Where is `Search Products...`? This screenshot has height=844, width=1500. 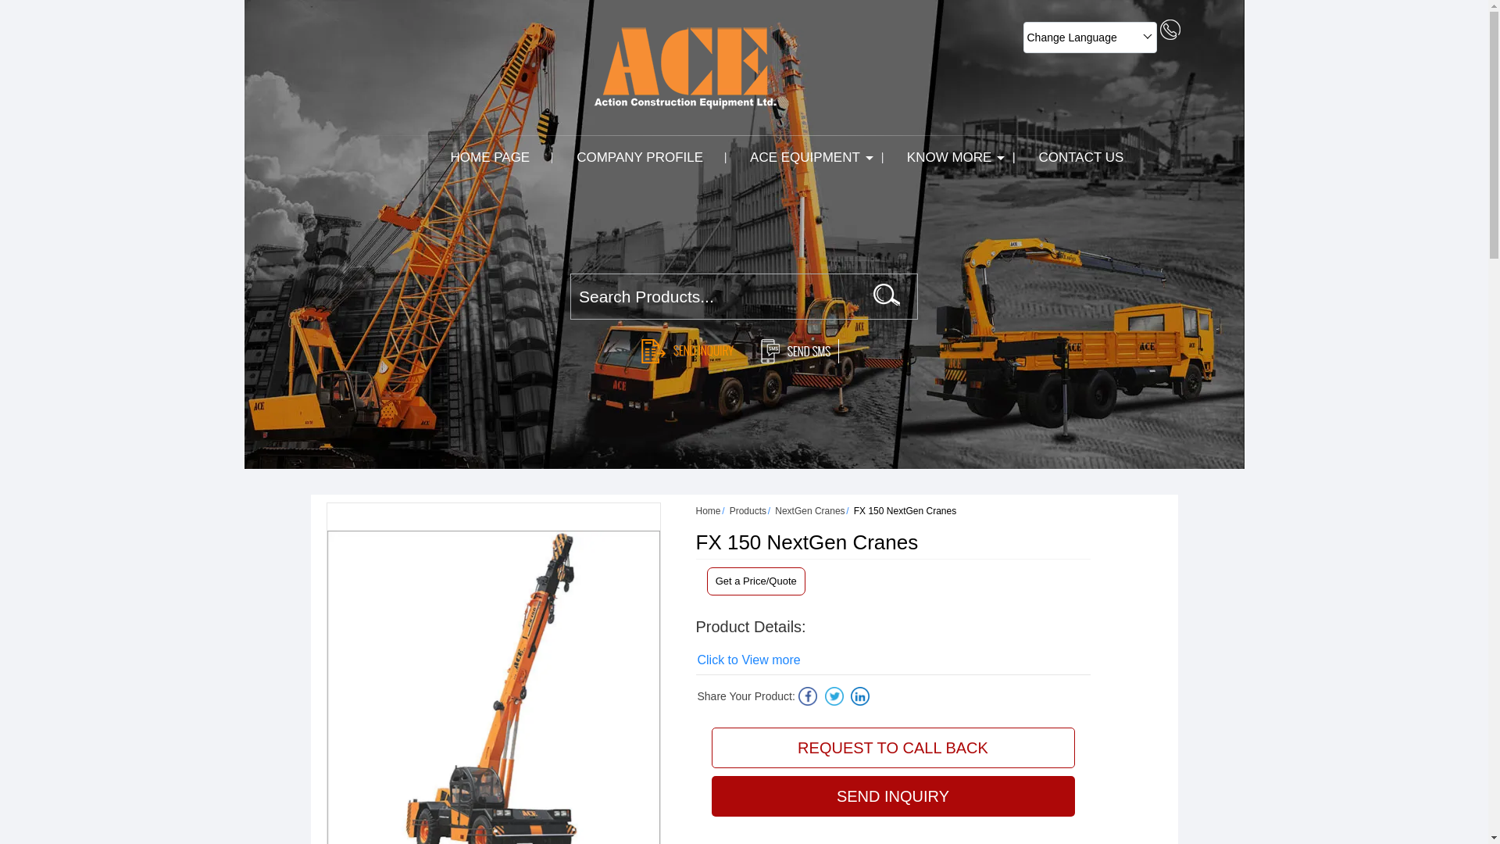
Search Products... is located at coordinates (717, 297).